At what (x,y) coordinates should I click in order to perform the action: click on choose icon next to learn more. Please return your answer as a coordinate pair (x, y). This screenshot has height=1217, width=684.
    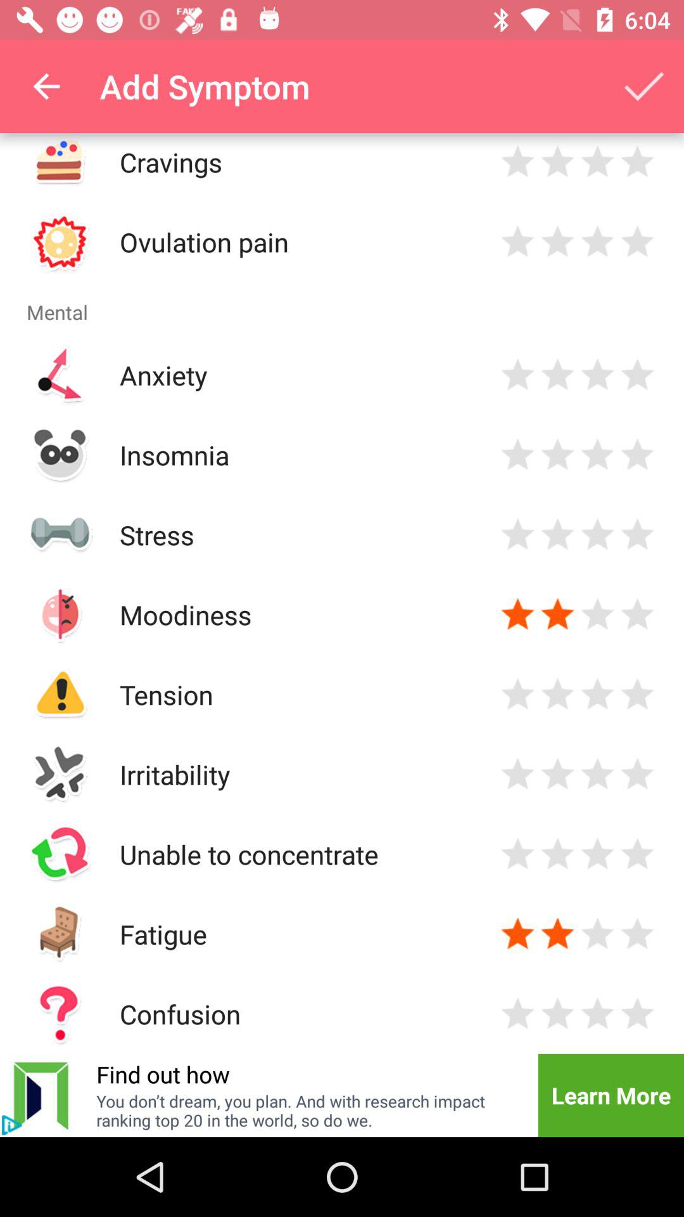
    Looking at the image, I should click on (309, 1111).